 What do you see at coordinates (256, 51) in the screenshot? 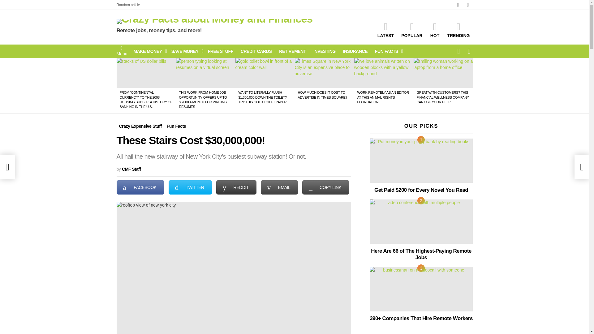
I see `CREDIT CARDS` at bounding box center [256, 51].